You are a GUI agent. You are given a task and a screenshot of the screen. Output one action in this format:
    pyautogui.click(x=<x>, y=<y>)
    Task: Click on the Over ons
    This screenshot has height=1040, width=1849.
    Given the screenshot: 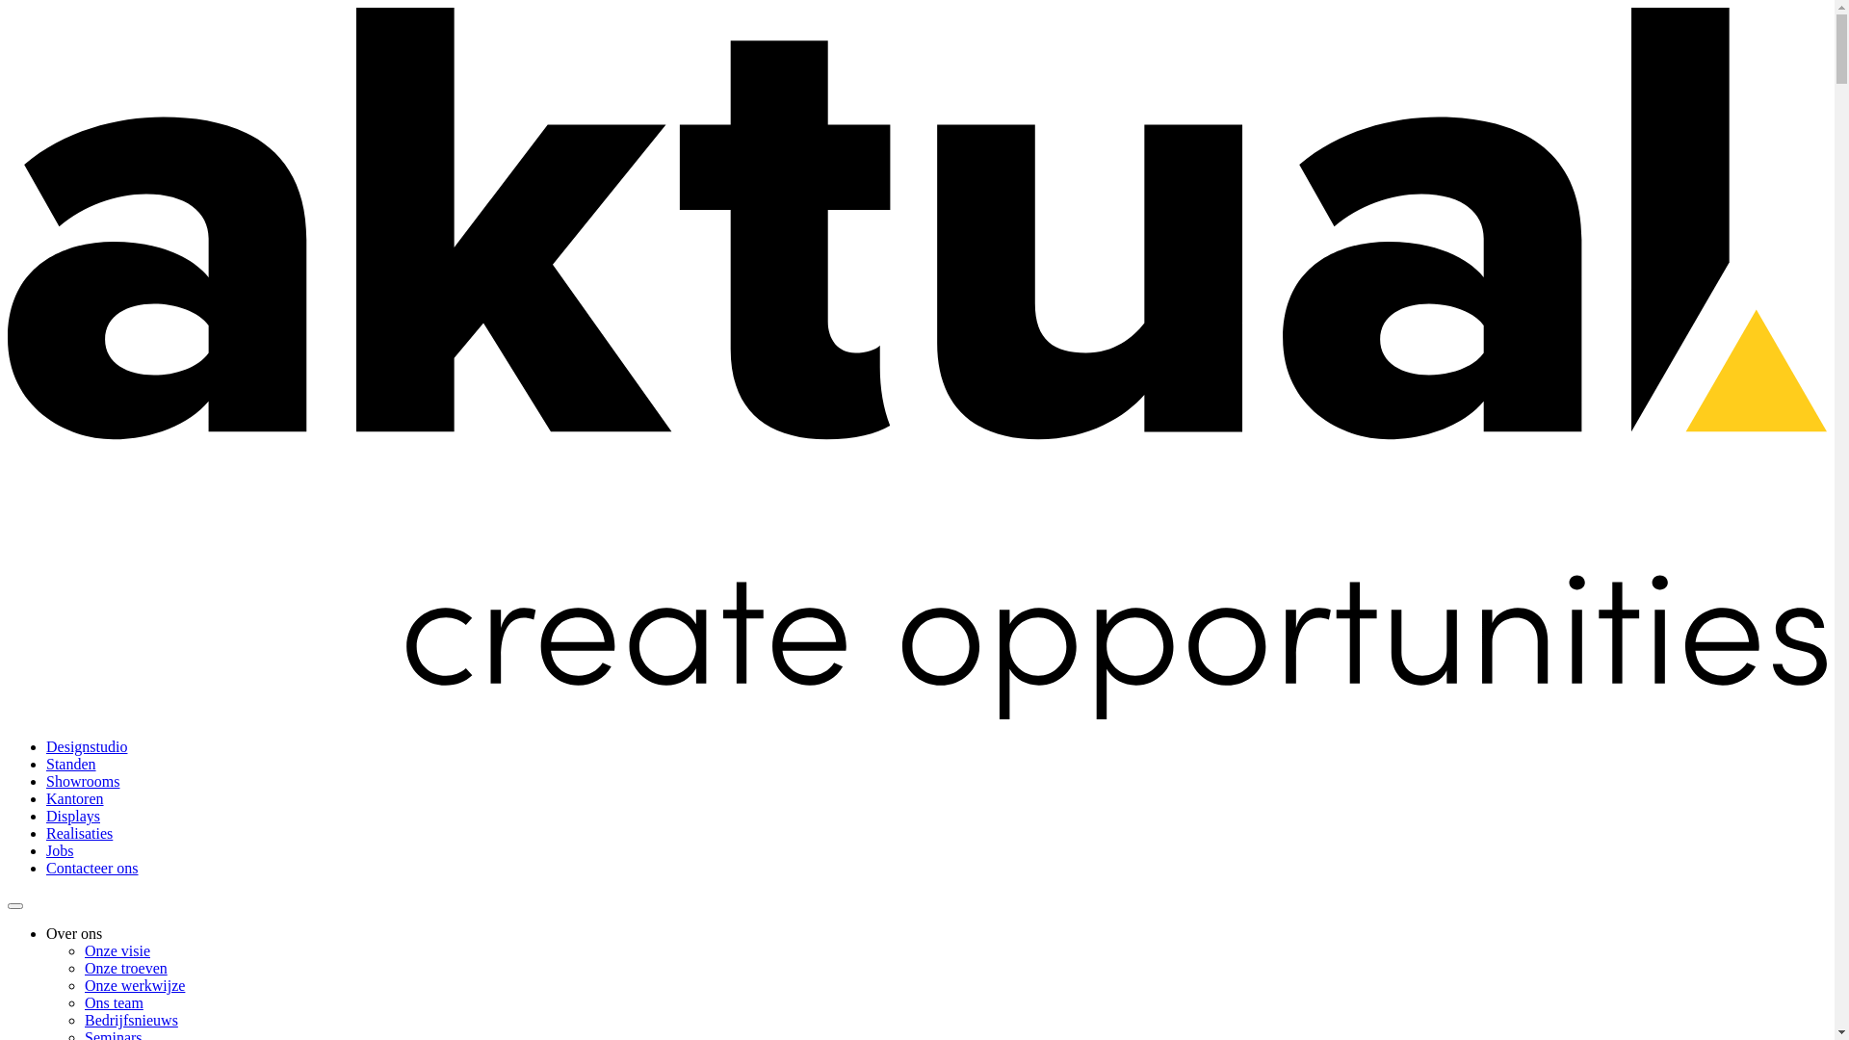 What is the action you would take?
    pyautogui.click(x=74, y=934)
    